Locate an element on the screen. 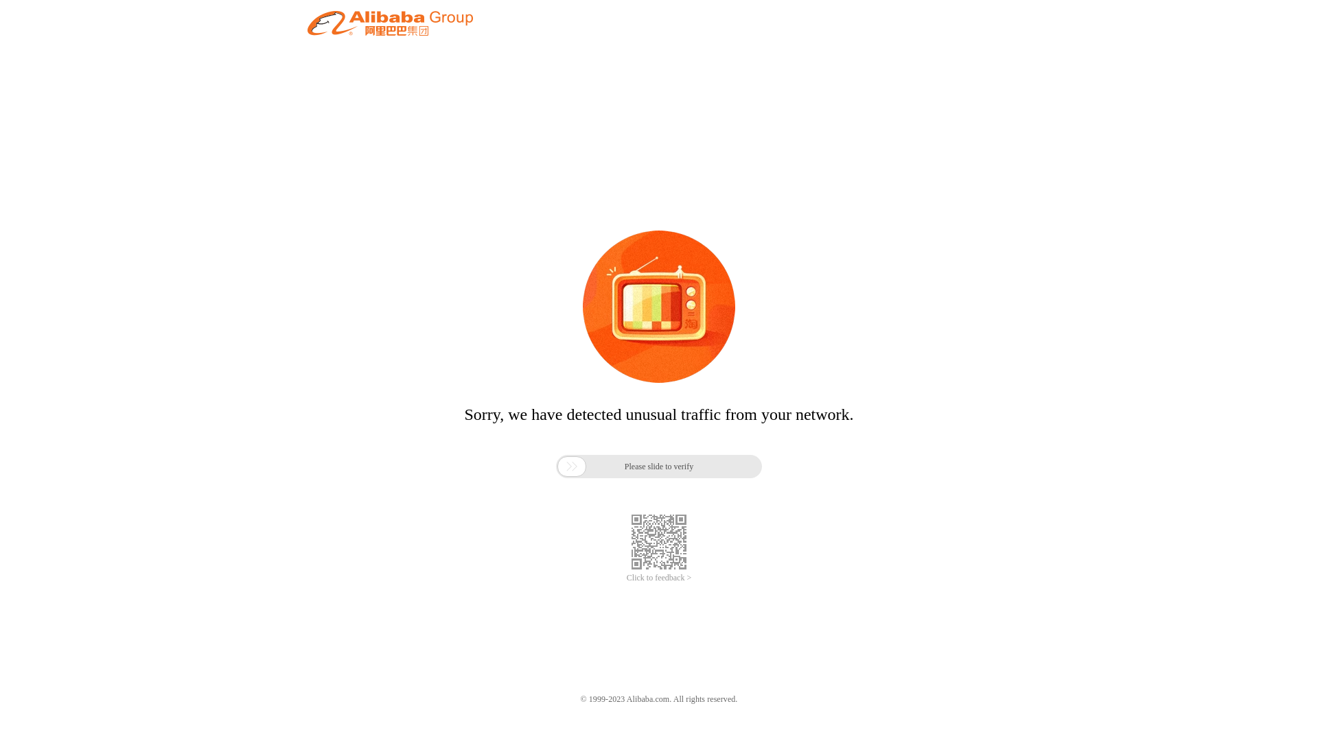 Image resolution: width=1318 pixels, height=741 pixels. Click to feedback > is located at coordinates (659, 578).